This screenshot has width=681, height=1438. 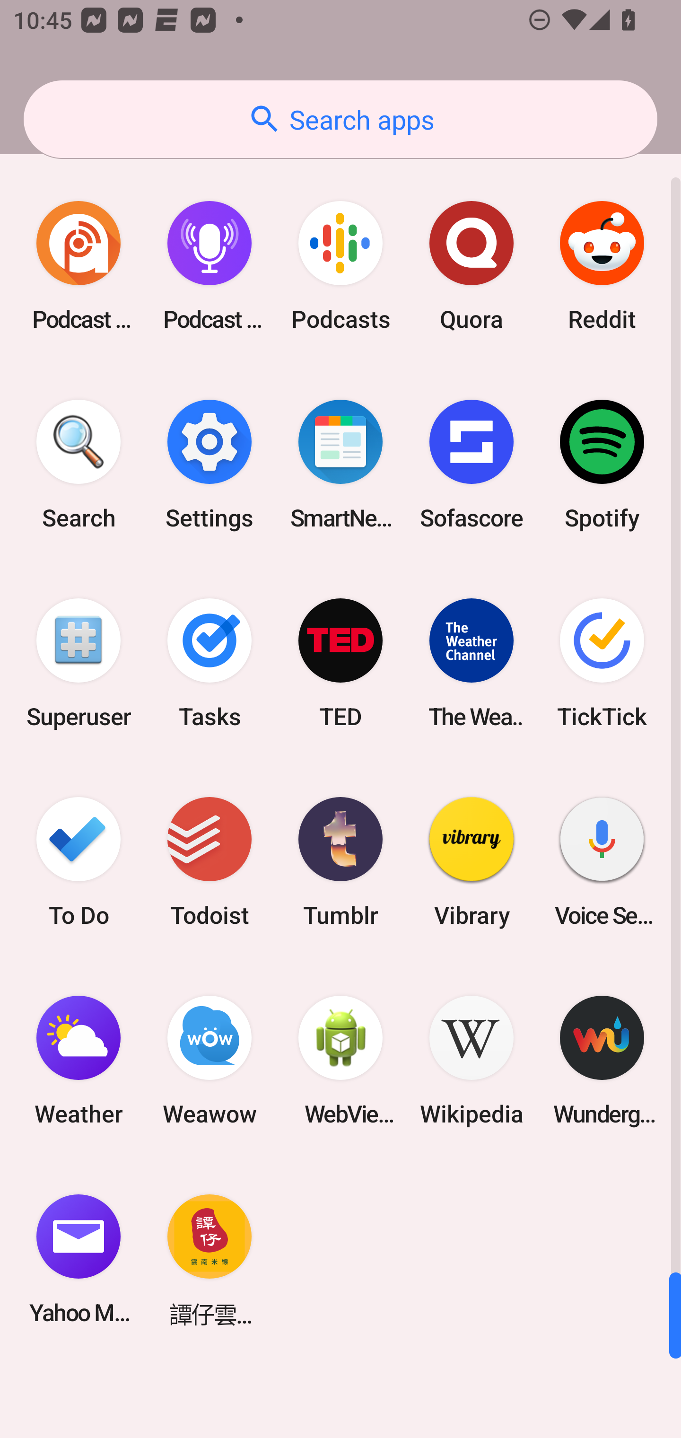 What do you see at coordinates (79, 1061) in the screenshot?
I see `Weather` at bounding box center [79, 1061].